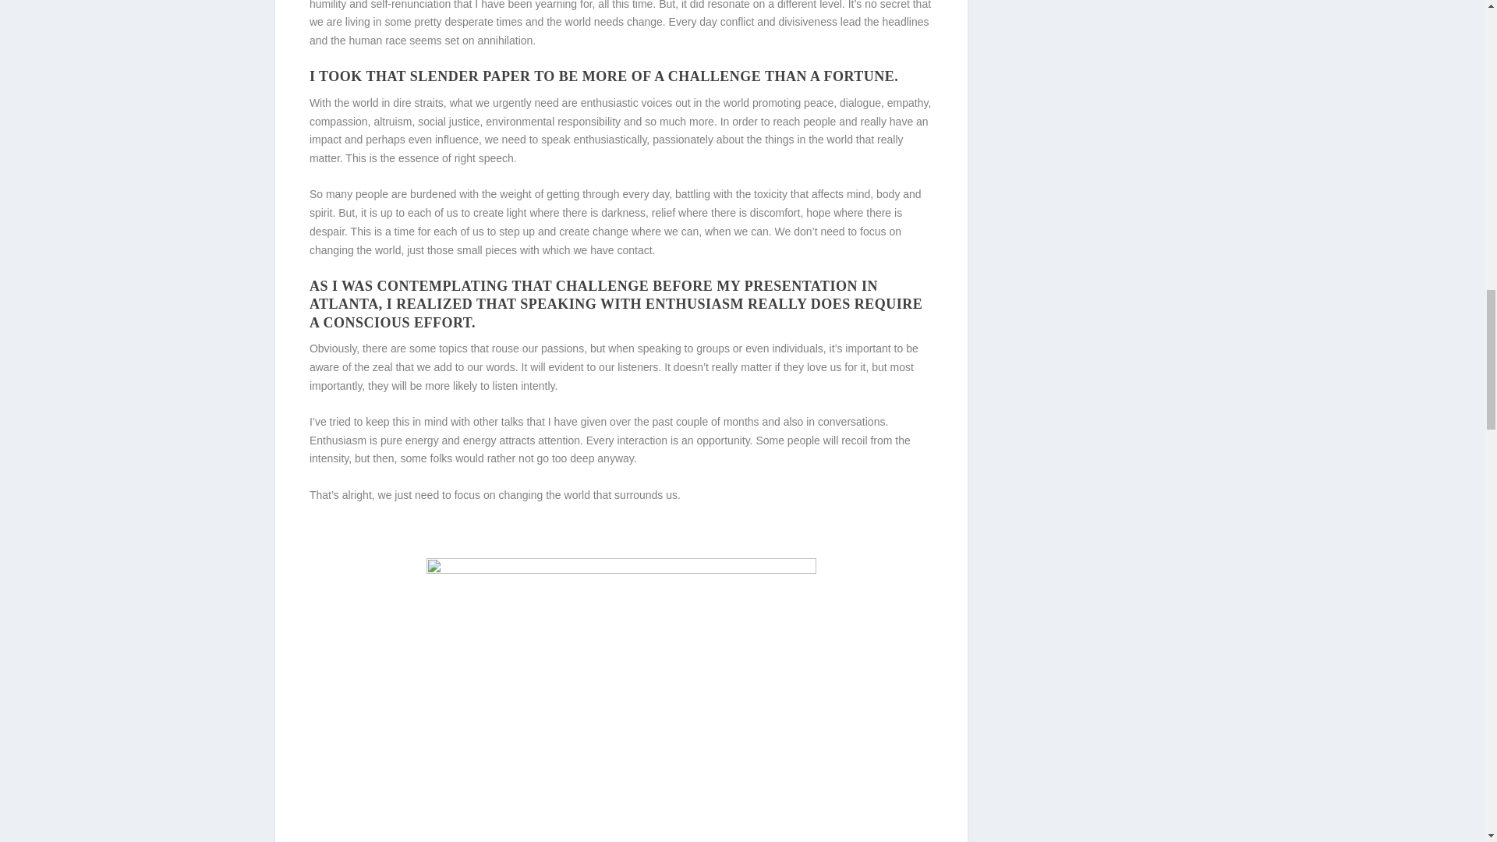 The width and height of the screenshot is (1497, 842). Describe the element at coordinates (656, 103) in the screenshot. I see `voices` at that location.